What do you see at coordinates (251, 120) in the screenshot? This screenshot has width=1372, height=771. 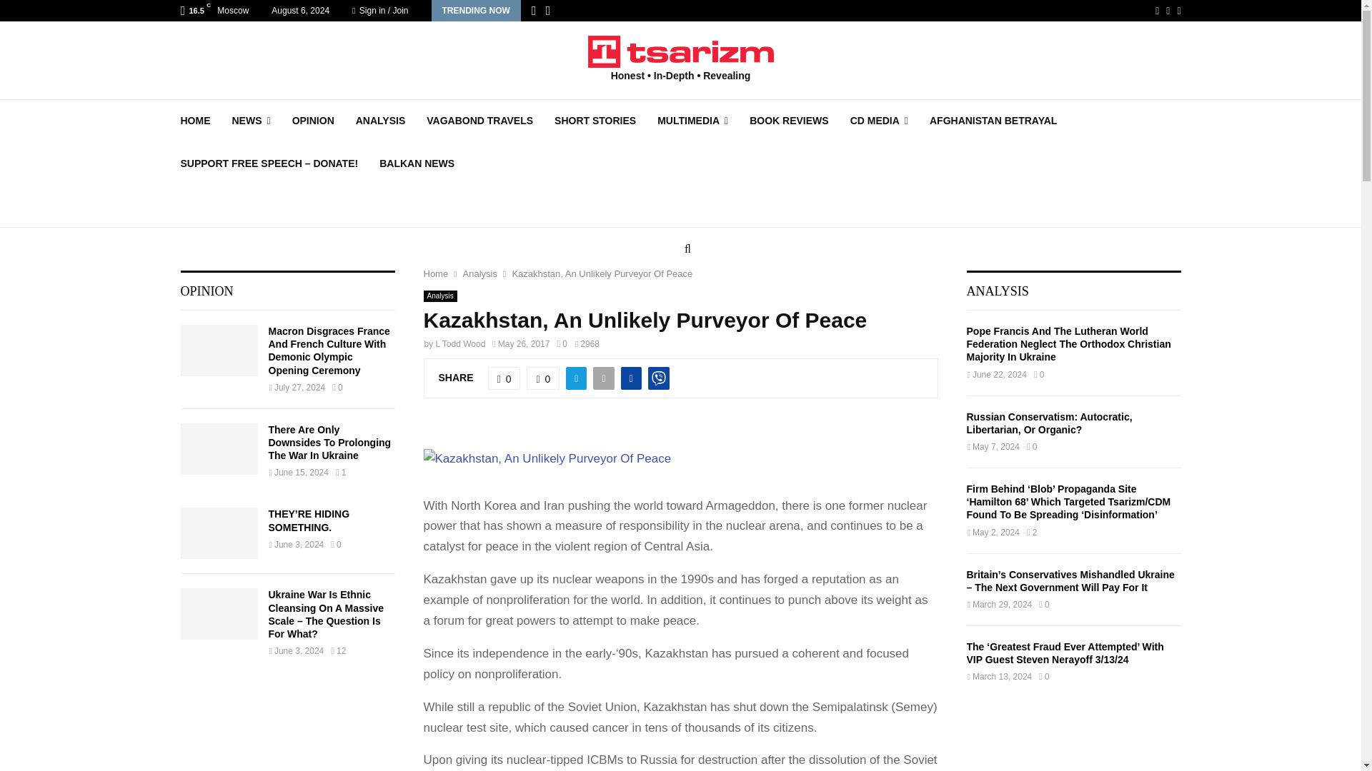 I see `NEWS` at bounding box center [251, 120].